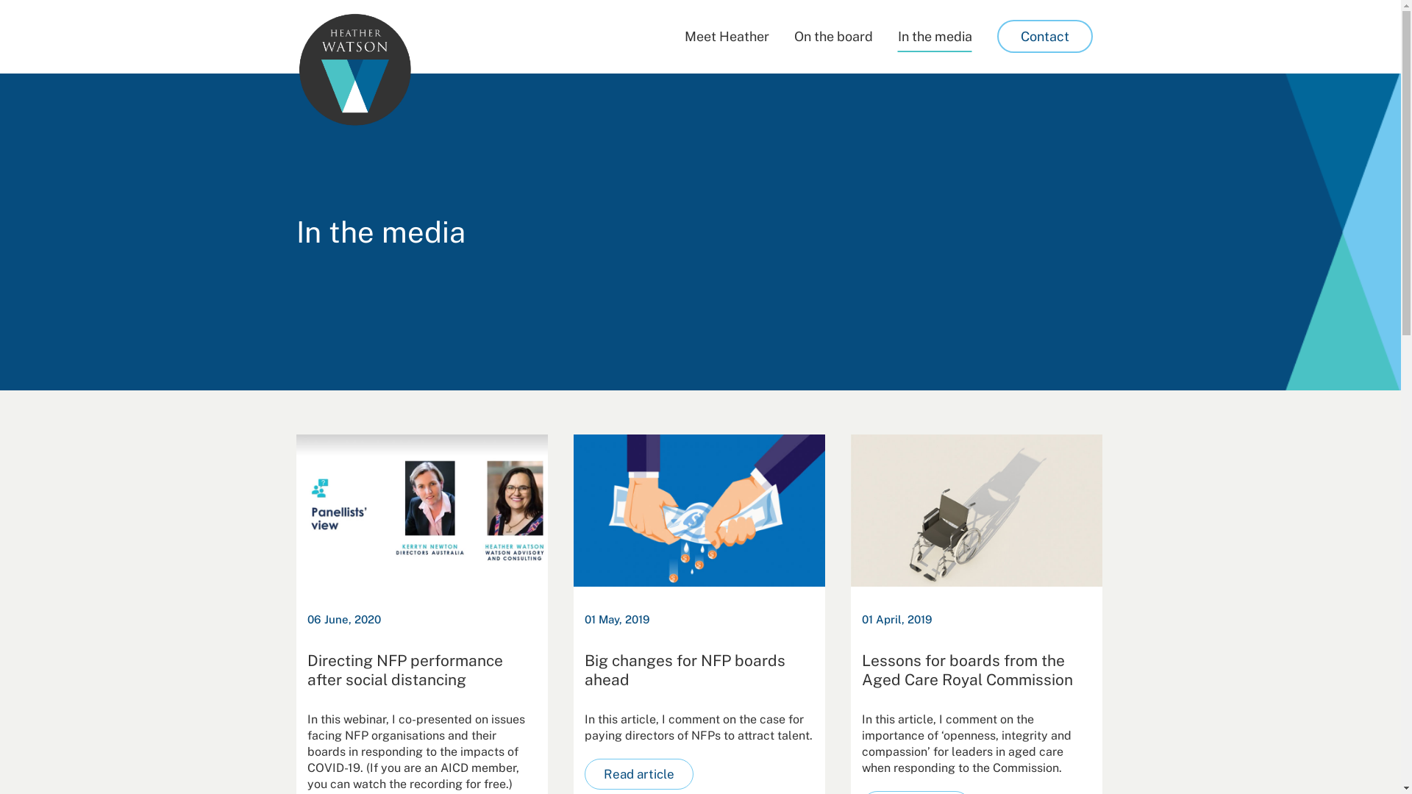 This screenshot has height=794, width=1412. What do you see at coordinates (699, 510) in the screenshot?
I see `Big changes for NFP boards ahead` at bounding box center [699, 510].